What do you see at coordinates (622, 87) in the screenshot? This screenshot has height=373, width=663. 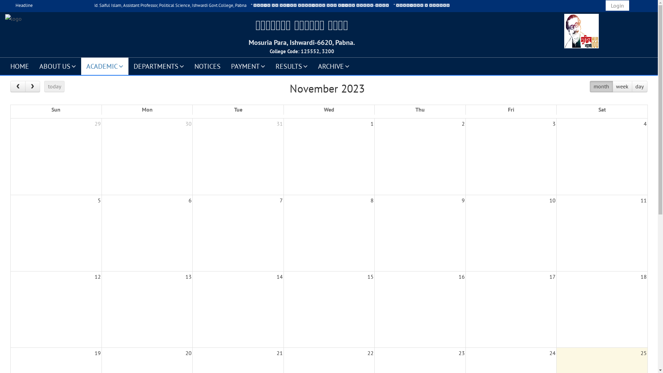 I see `week` at bounding box center [622, 87].